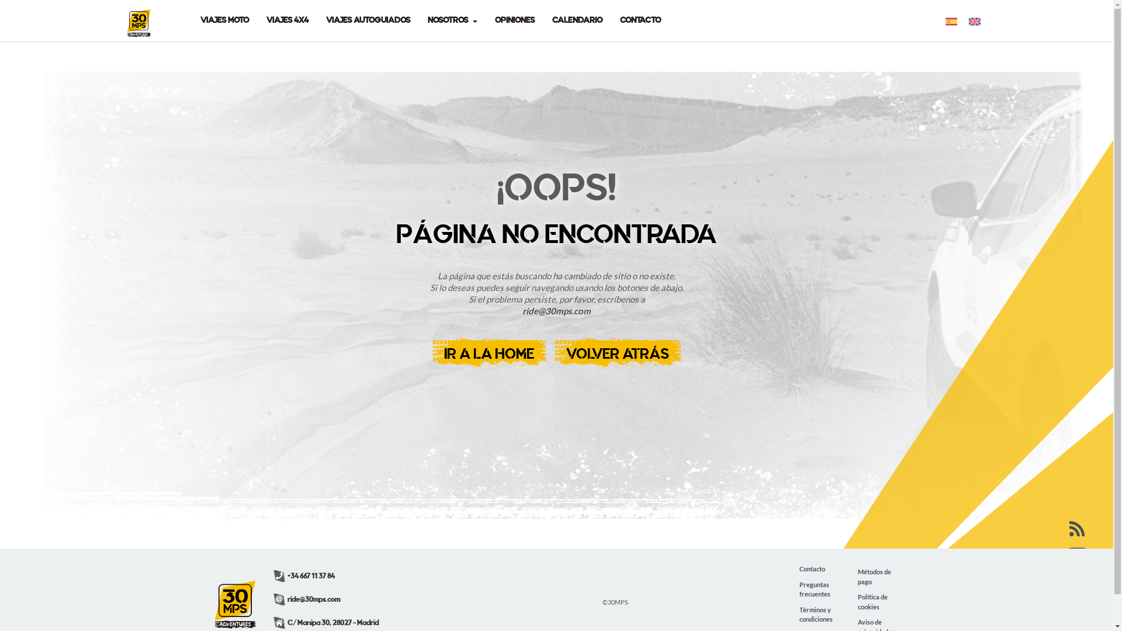  Describe the element at coordinates (1077, 608) in the screenshot. I see `Instagram` at that location.